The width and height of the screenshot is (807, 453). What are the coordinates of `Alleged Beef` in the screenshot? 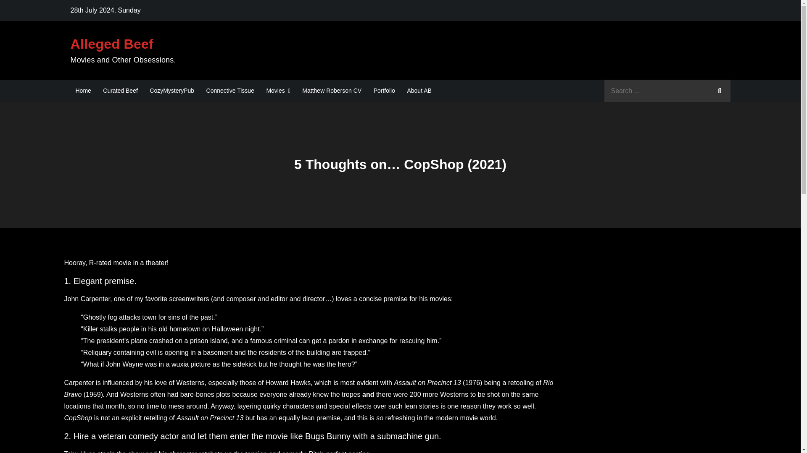 It's located at (112, 44).